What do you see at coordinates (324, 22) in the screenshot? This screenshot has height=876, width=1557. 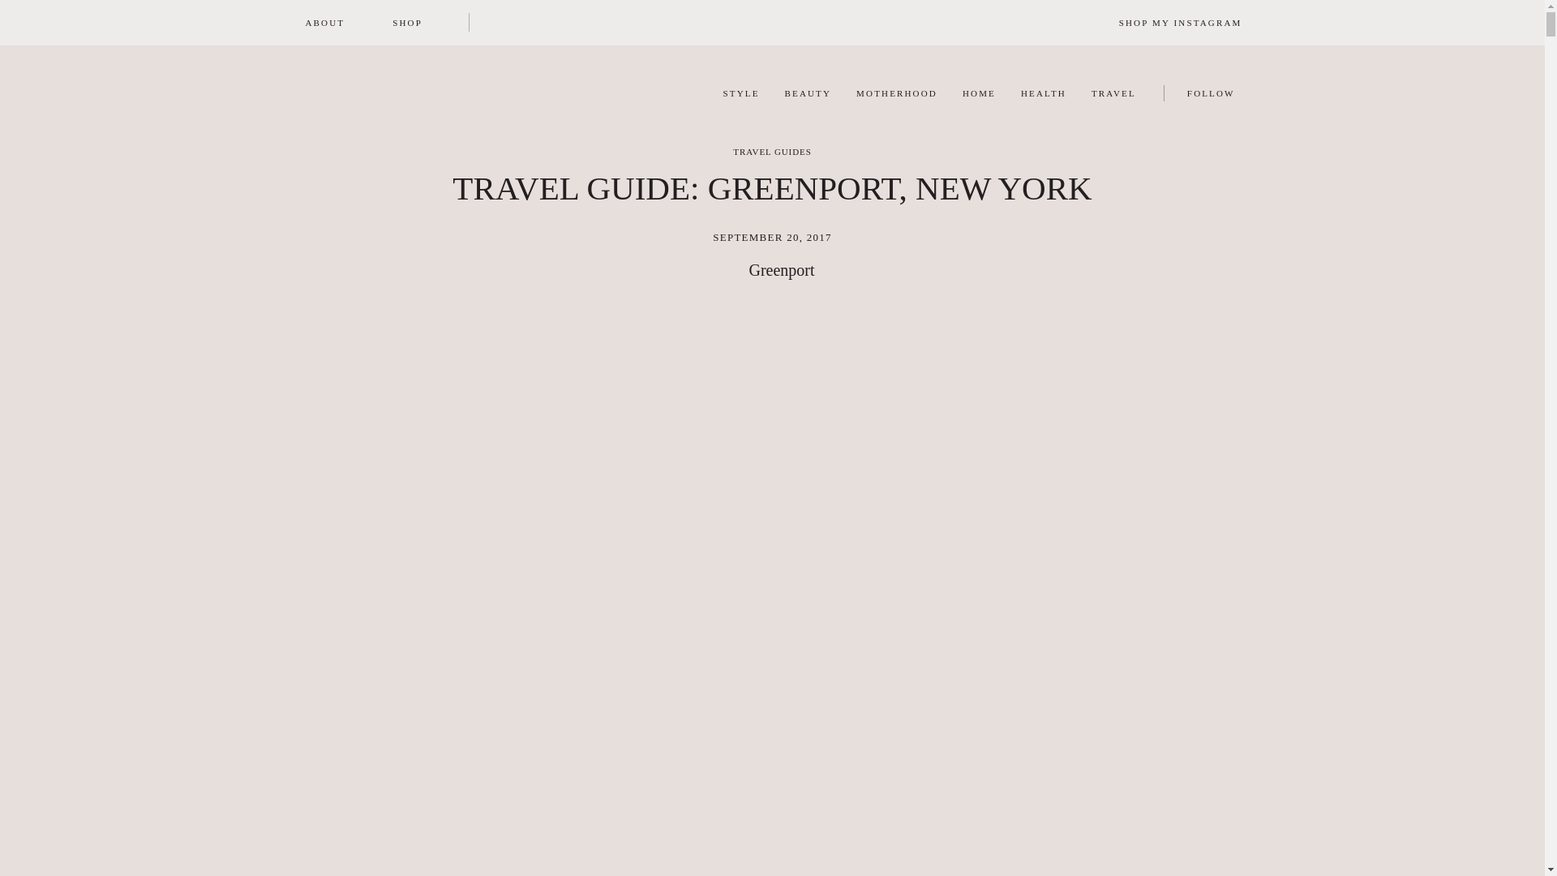 I see `SHOP MY INSTAGRAM` at bounding box center [324, 22].